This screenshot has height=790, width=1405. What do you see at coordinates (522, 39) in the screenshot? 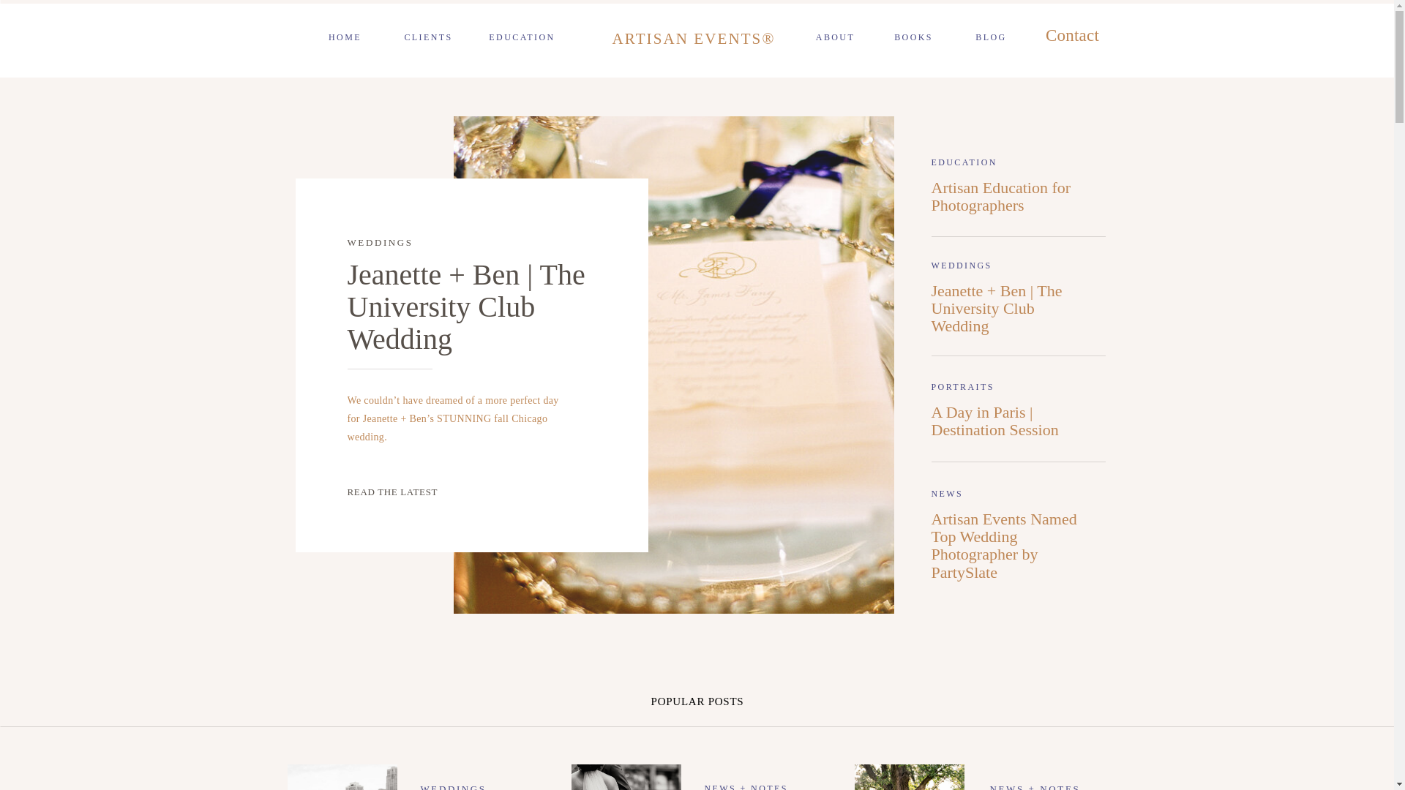
I see `EDUCATION` at bounding box center [522, 39].